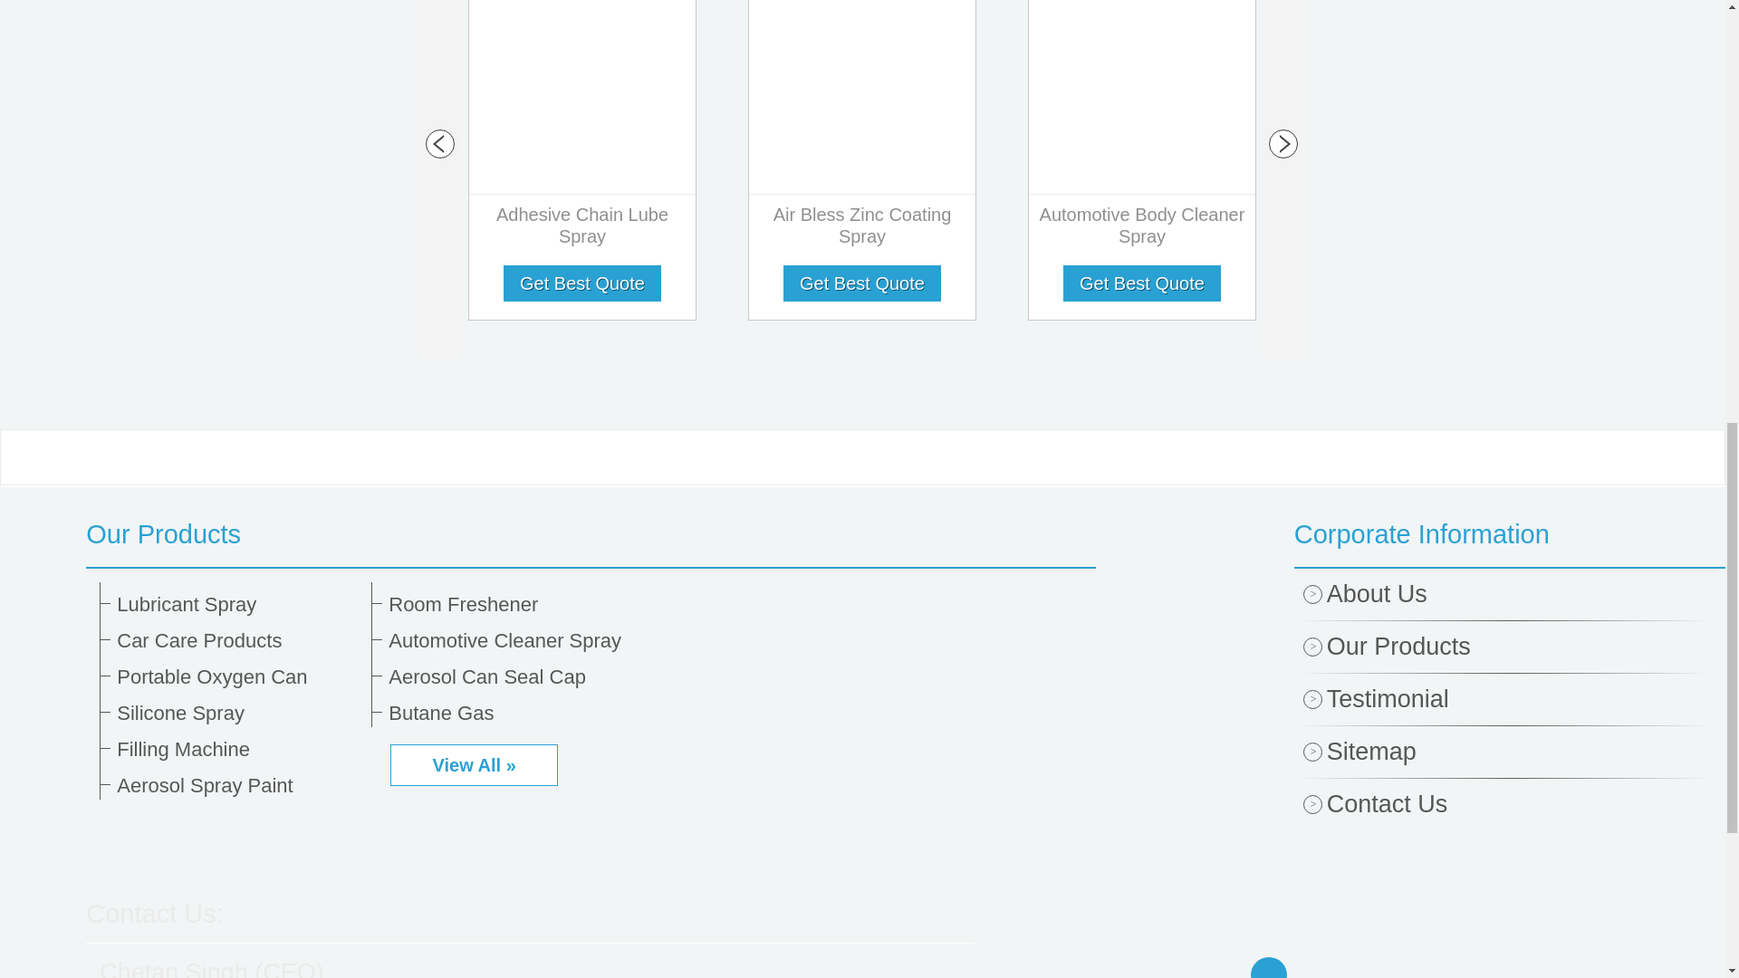 The width and height of the screenshot is (1739, 978). What do you see at coordinates (509, 714) in the screenshot?
I see `Butane Gas` at bounding box center [509, 714].